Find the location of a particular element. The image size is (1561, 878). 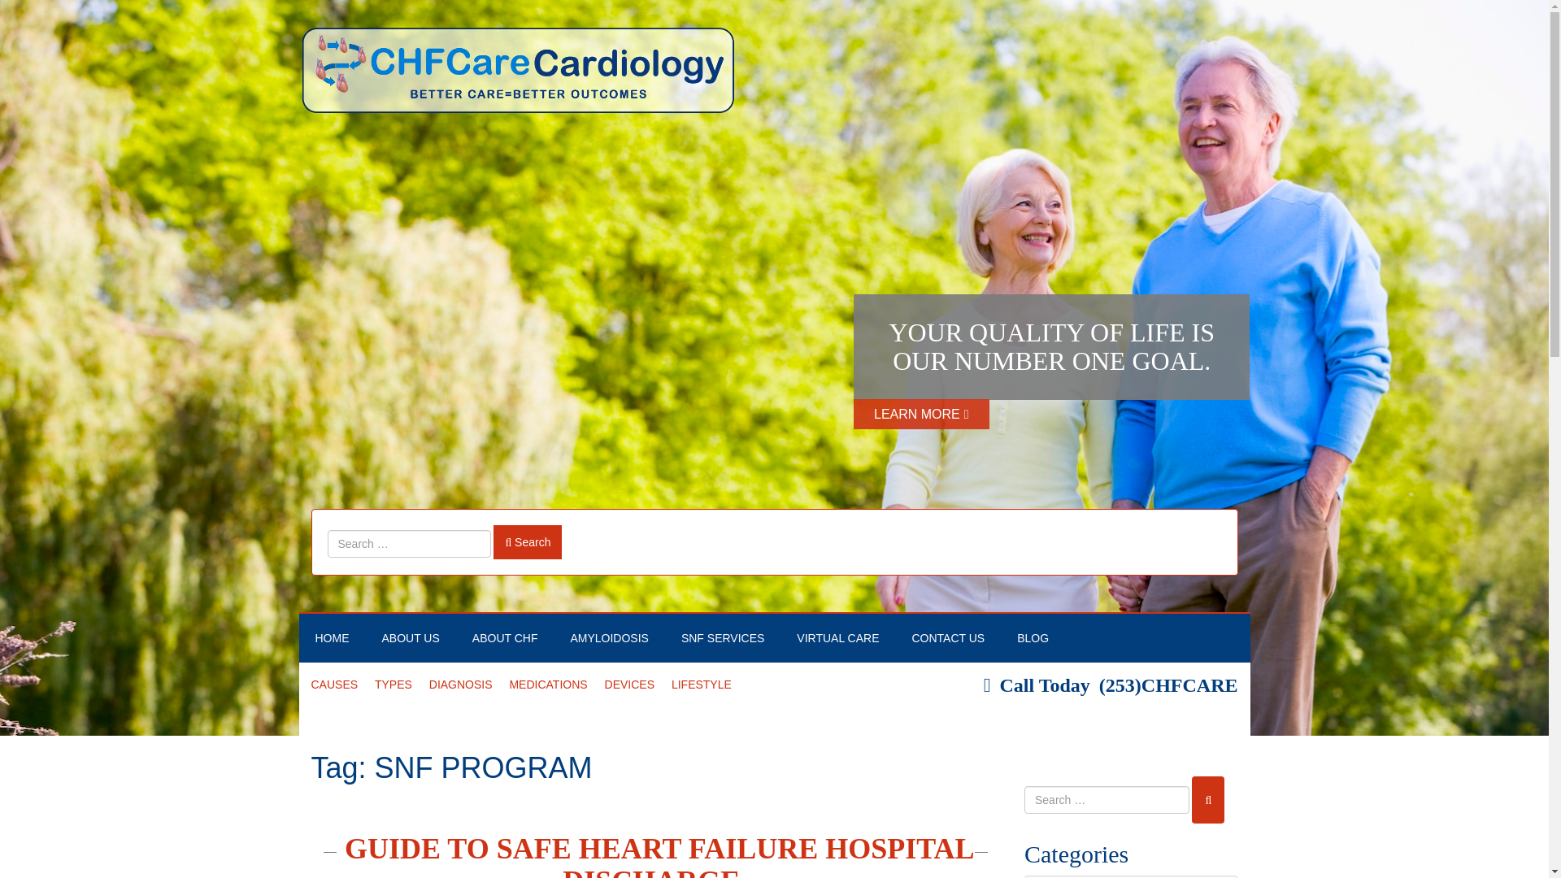

CONTACT US is located at coordinates (949, 637).